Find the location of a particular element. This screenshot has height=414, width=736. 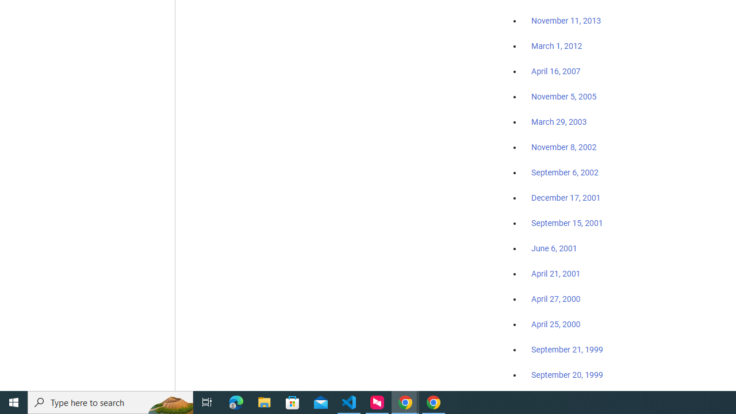

September 20, 1999 is located at coordinates (567, 374).